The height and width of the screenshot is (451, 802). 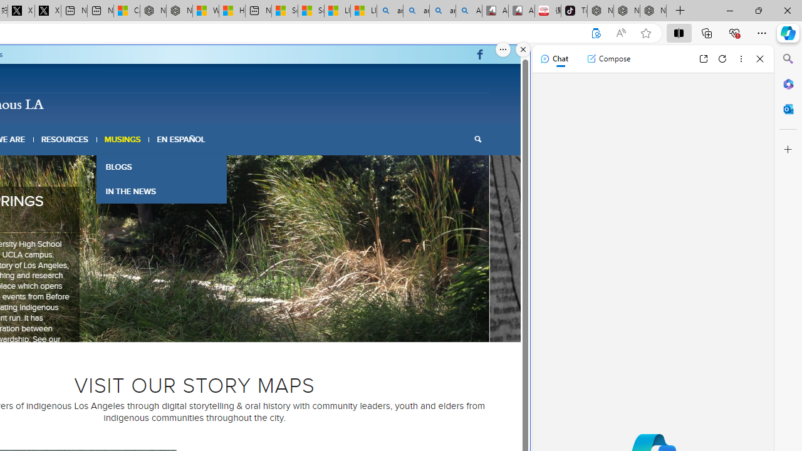 I want to click on Support THE UCLA FOUNDATION?, so click(x=595, y=33).